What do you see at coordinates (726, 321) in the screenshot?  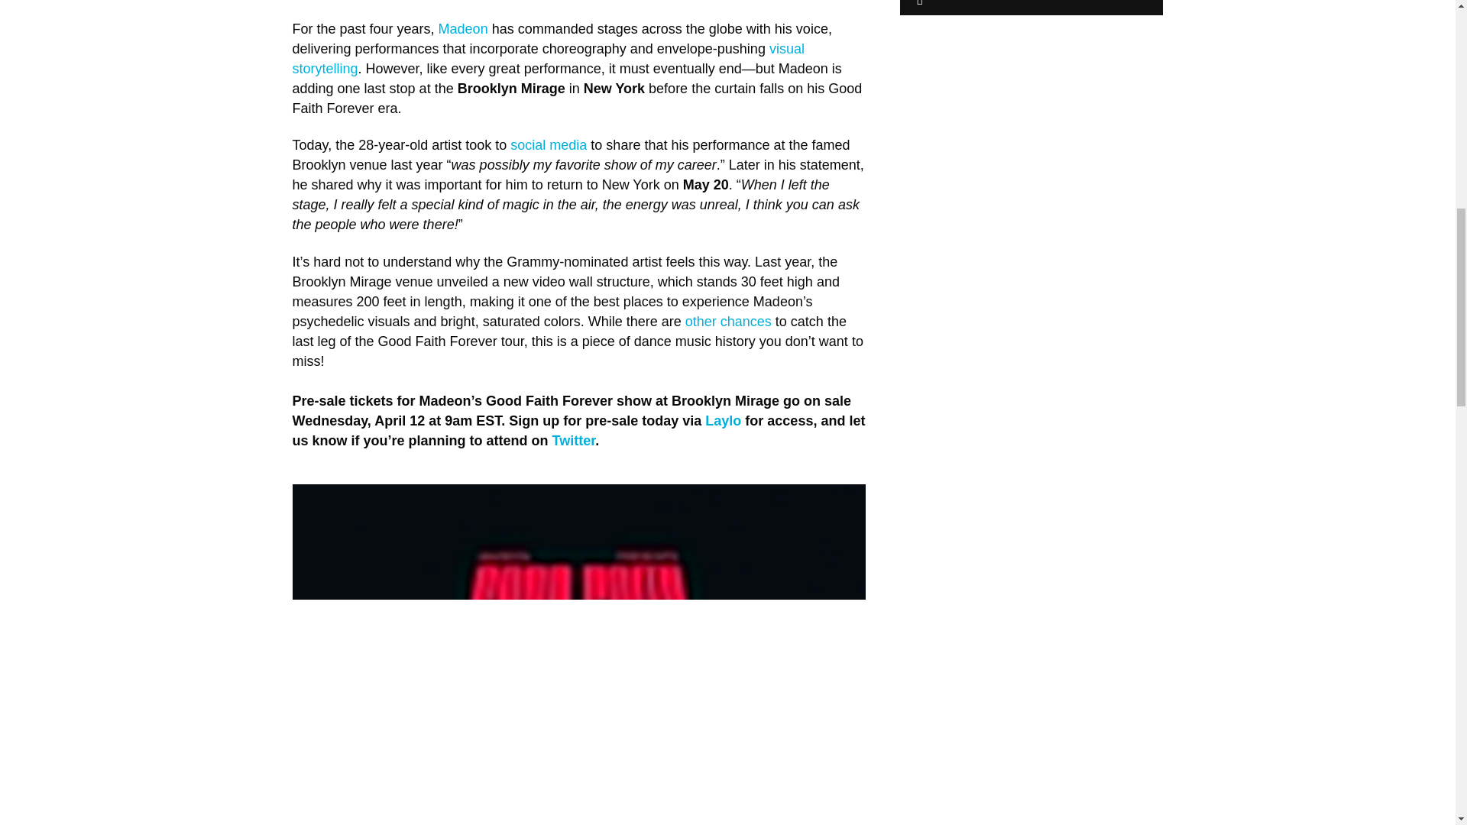 I see `other chances` at bounding box center [726, 321].